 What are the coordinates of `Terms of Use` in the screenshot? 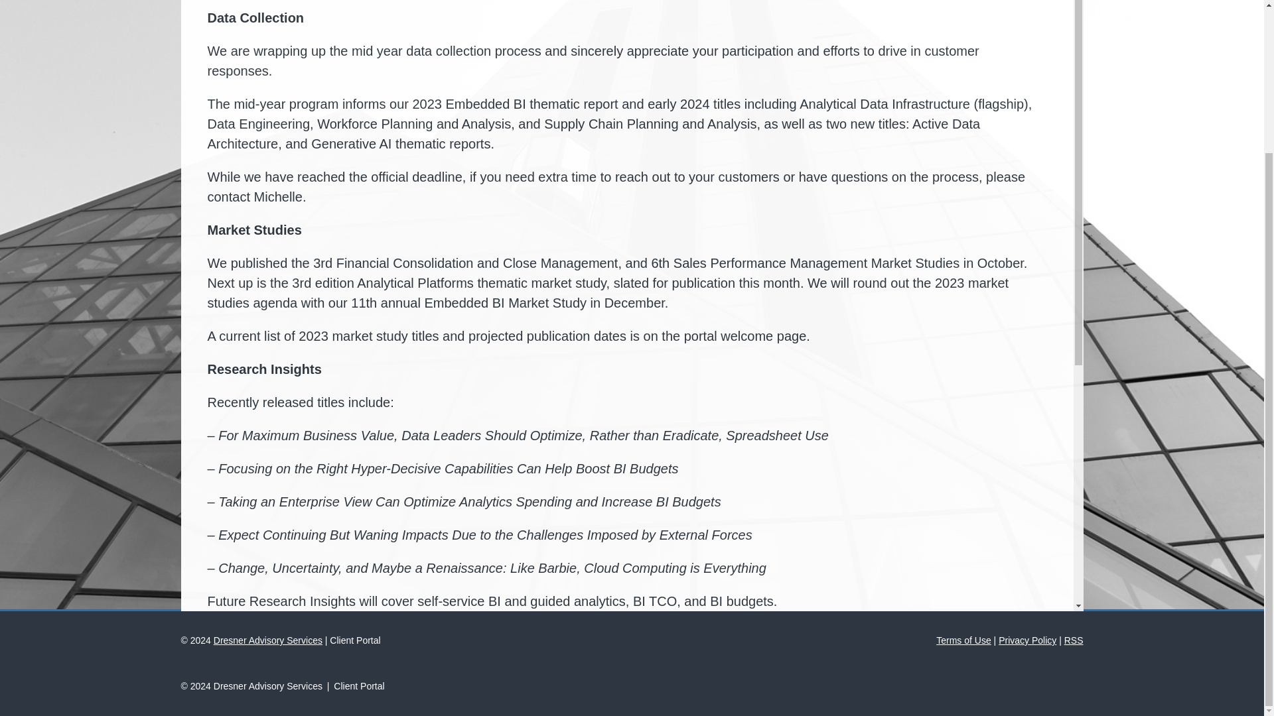 It's located at (963, 640).